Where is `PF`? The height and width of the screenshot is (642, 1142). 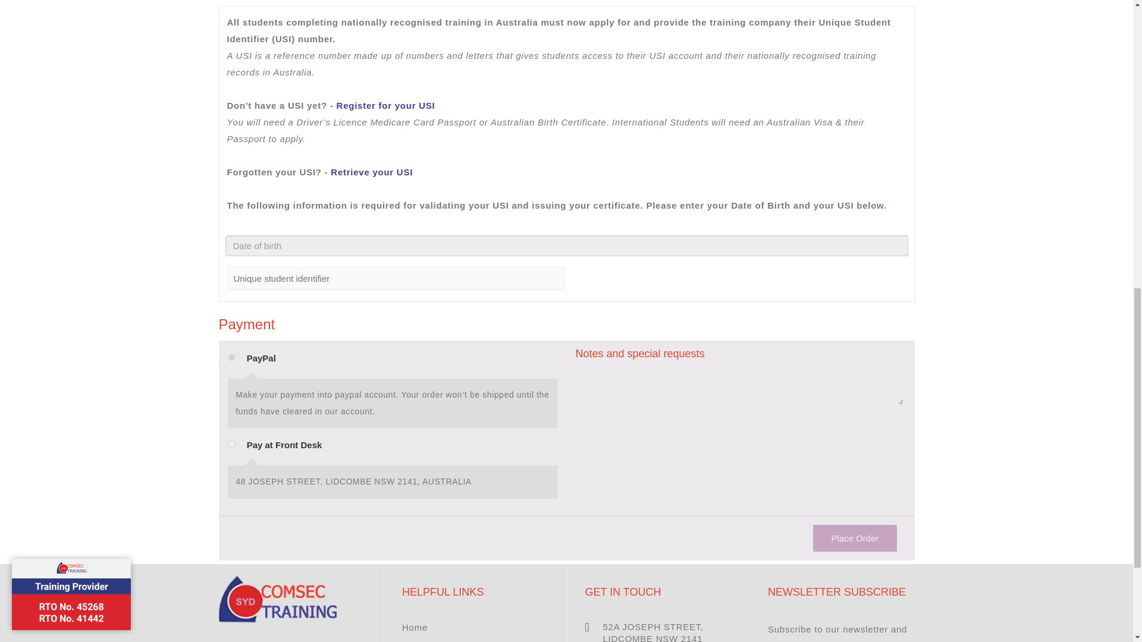 PF is located at coordinates (231, 443).